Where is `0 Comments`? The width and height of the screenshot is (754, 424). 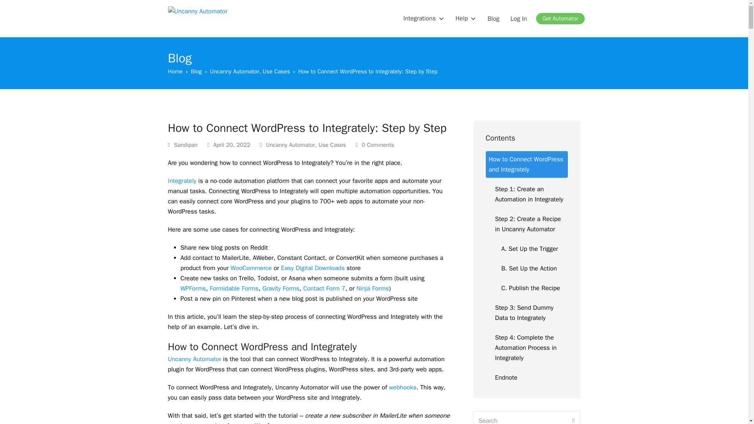 0 Comments is located at coordinates (375, 145).